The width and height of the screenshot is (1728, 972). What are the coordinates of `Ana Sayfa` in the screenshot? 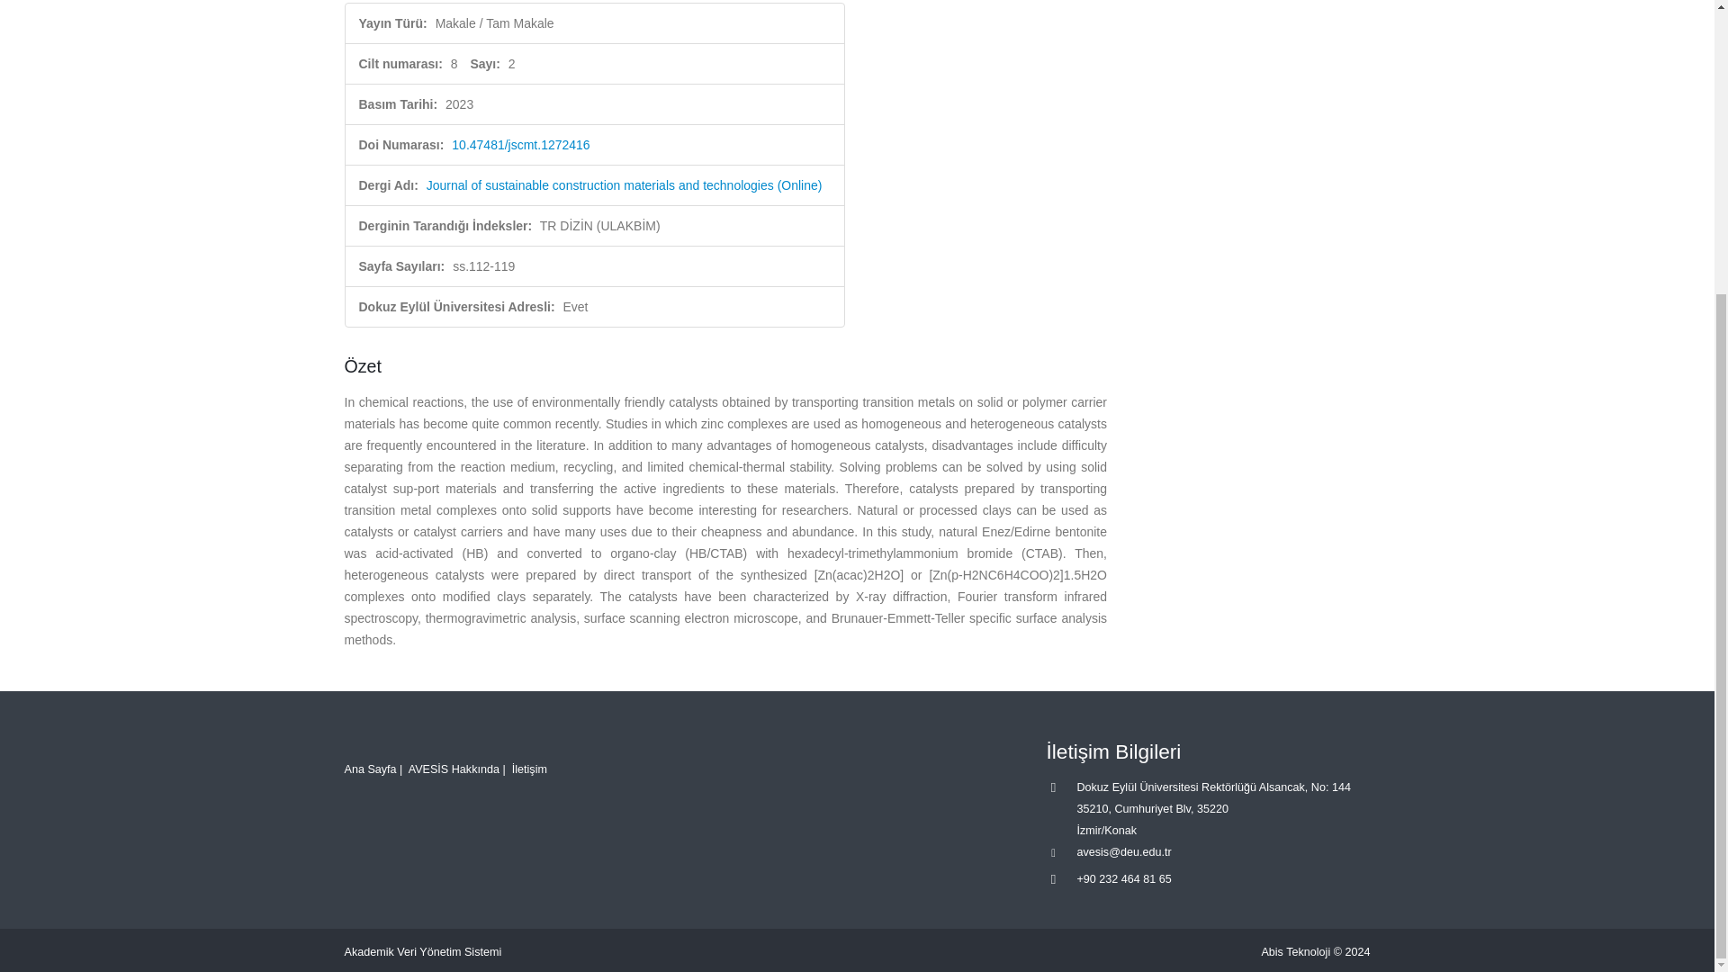 It's located at (369, 769).